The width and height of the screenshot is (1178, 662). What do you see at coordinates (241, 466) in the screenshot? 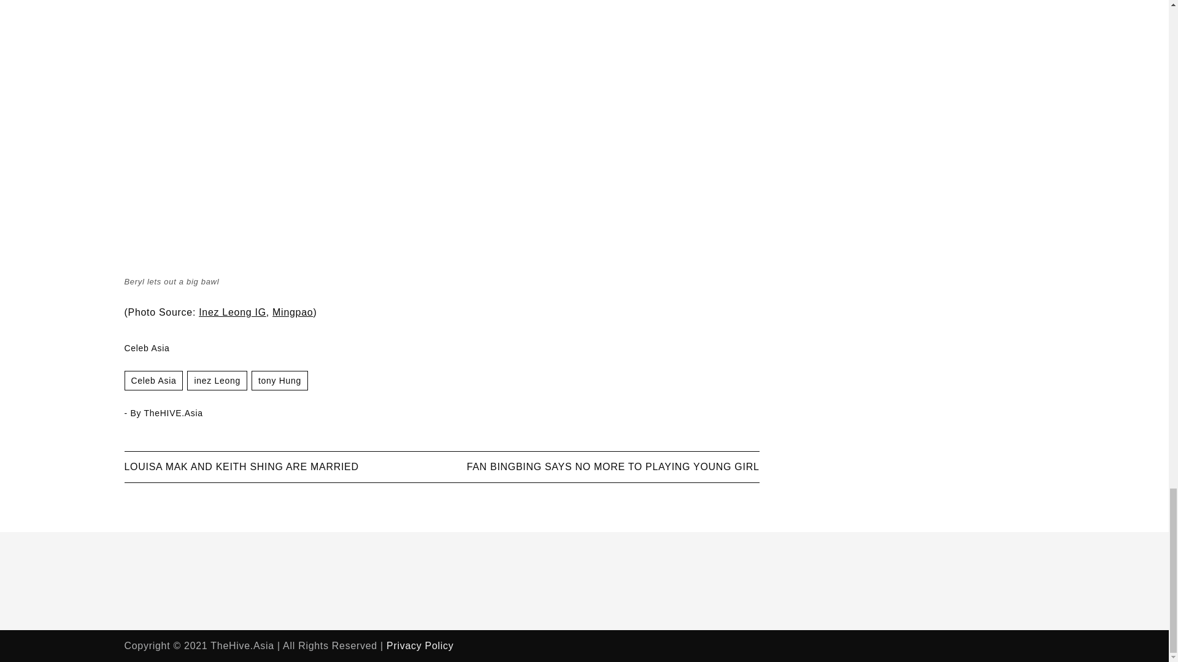
I see `LOUISA MAK AND KEITH SHING ARE MARRIED` at bounding box center [241, 466].